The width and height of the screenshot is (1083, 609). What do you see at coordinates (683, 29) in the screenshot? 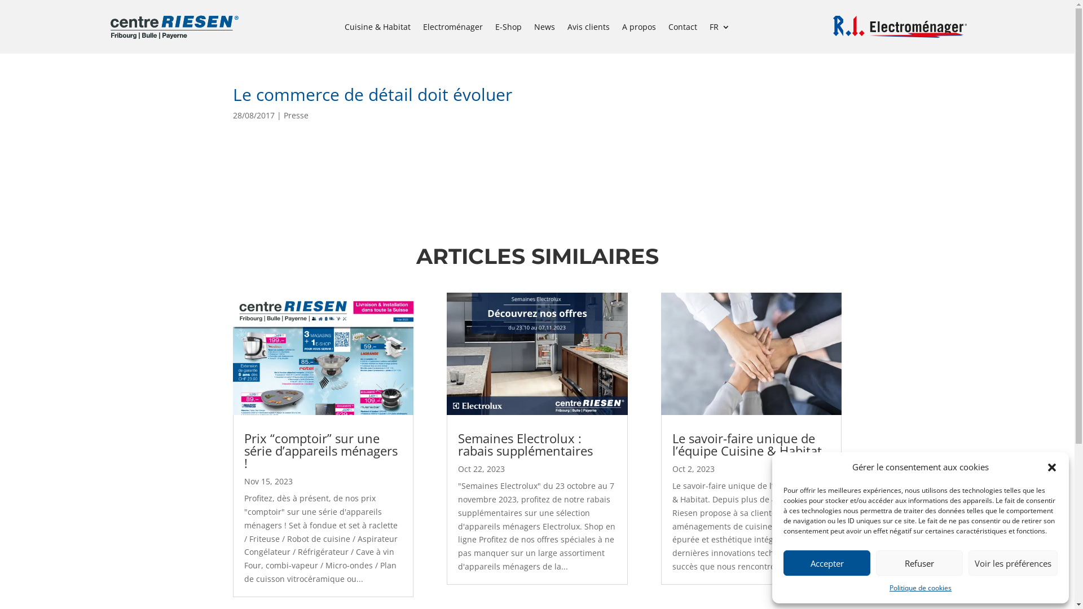
I see `Contact` at bounding box center [683, 29].